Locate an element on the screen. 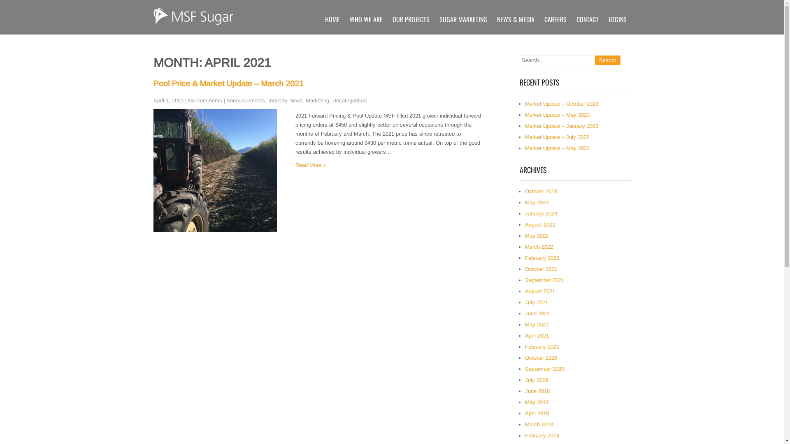 The height and width of the screenshot is (444, 790). No Comments is located at coordinates (205, 100).